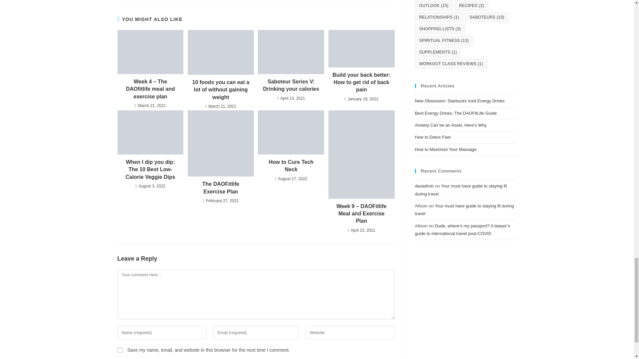 This screenshot has height=359, width=639. What do you see at coordinates (120, 350) in the screenshot?
I see `yes` at bounding box center [120, 350].